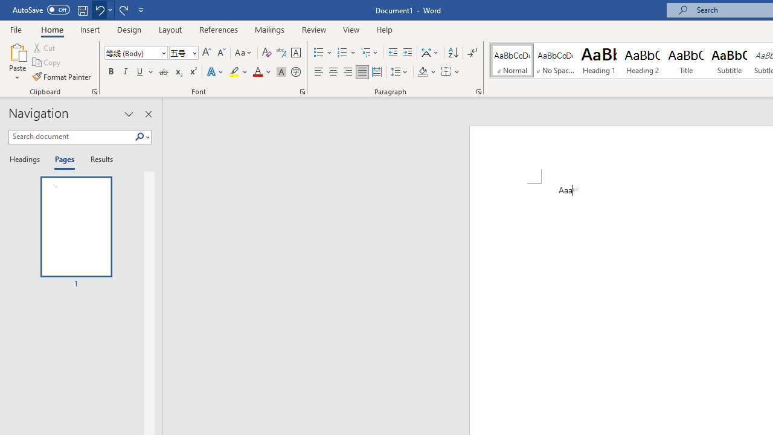 The width and height of the screenshot is (773, 435). What do you see at coordinates (686, 60) in the screenshot?
I see `Title` at bounding box center [686, 60].